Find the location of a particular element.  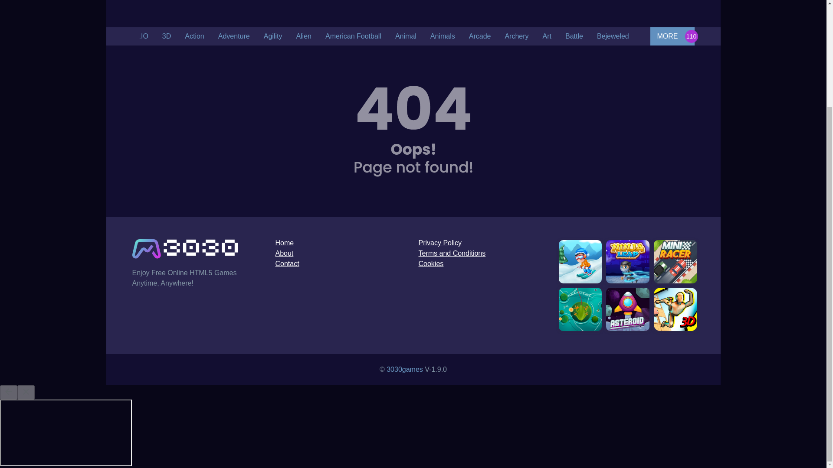

Agility is located at coordinates (272, 36).